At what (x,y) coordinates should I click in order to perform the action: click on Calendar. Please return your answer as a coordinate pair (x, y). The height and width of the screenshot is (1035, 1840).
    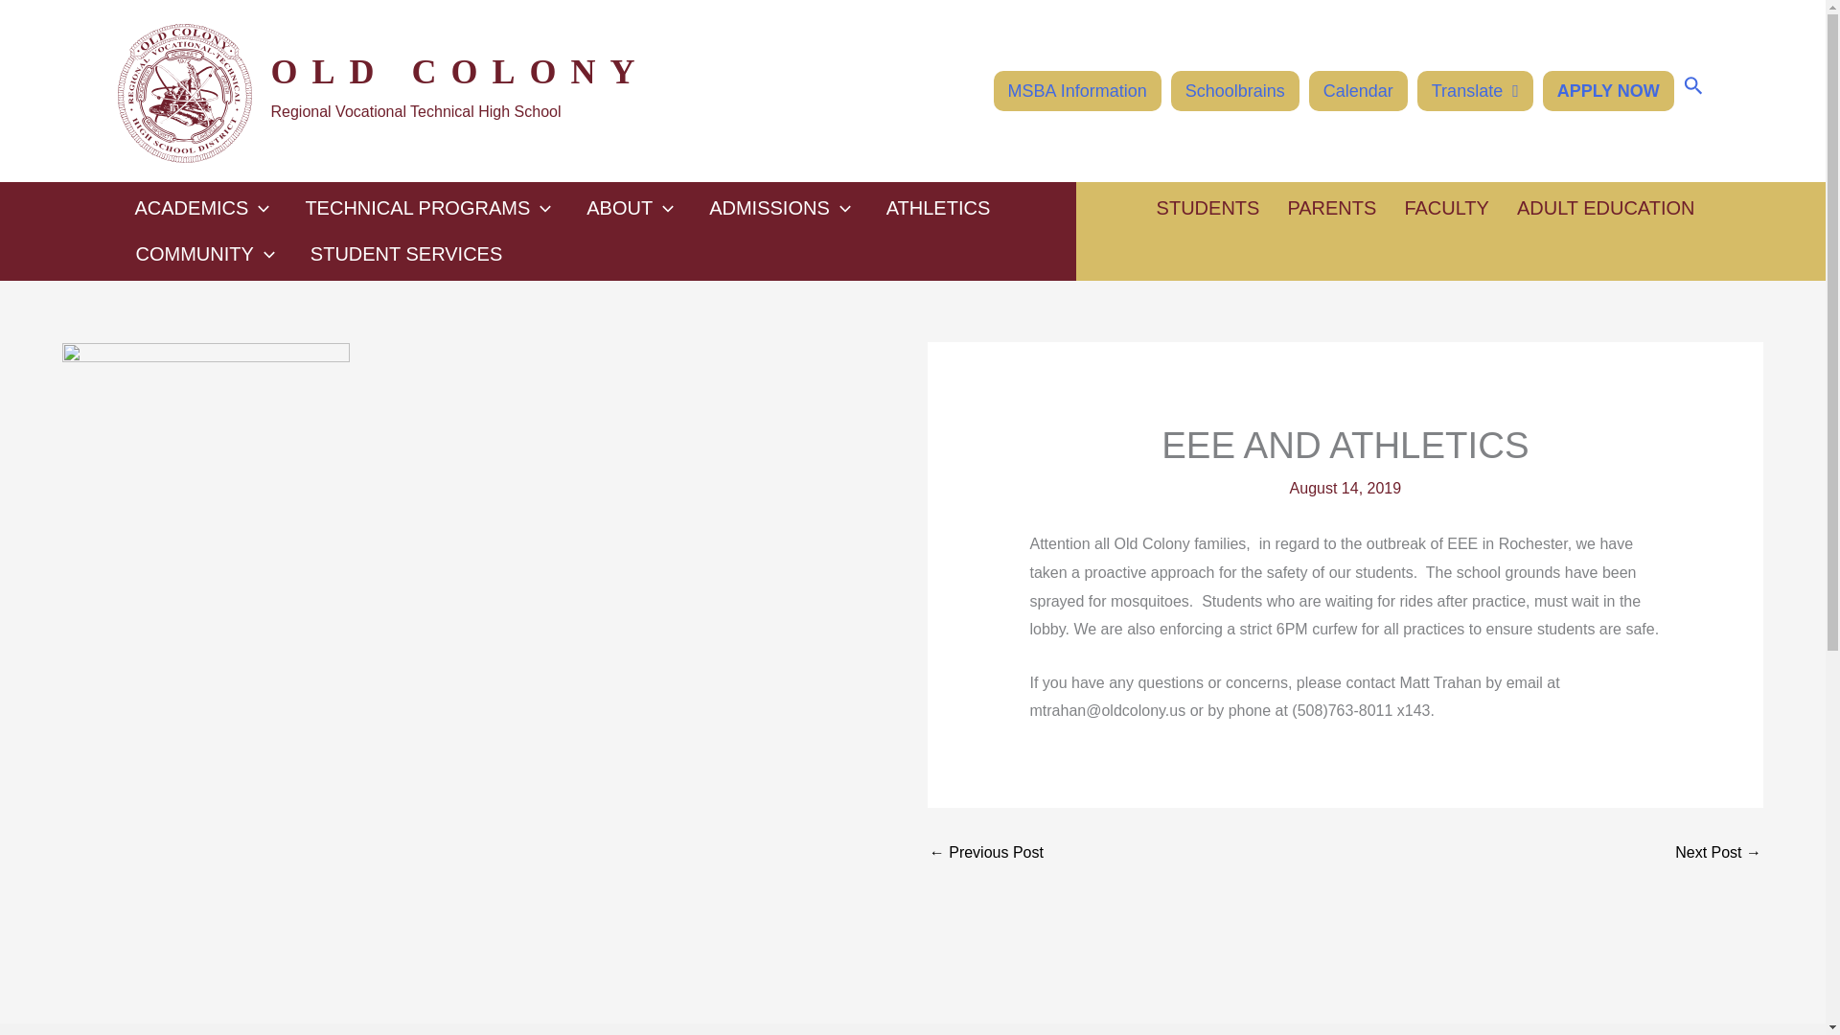
    Looking at the image, I should click on (1357, 90).